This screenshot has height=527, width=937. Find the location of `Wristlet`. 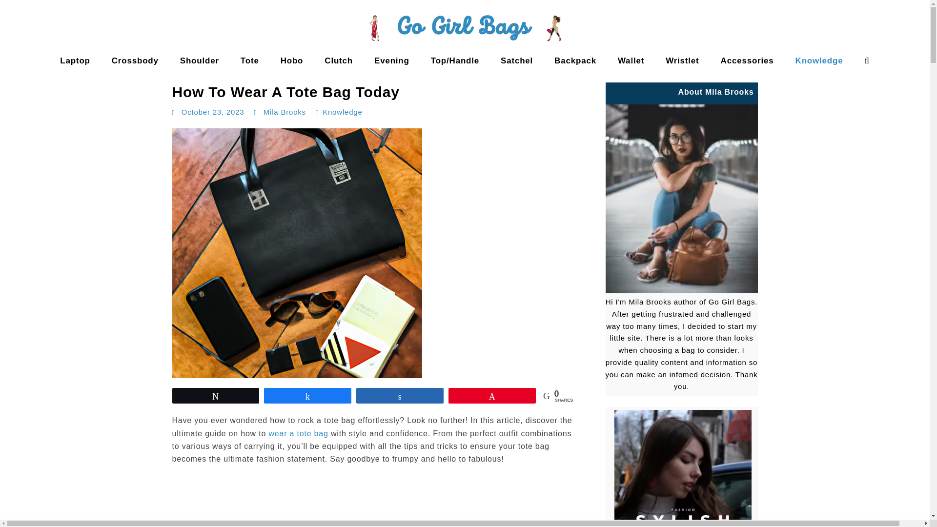

Wristlet is located at coordinates (682, 61).